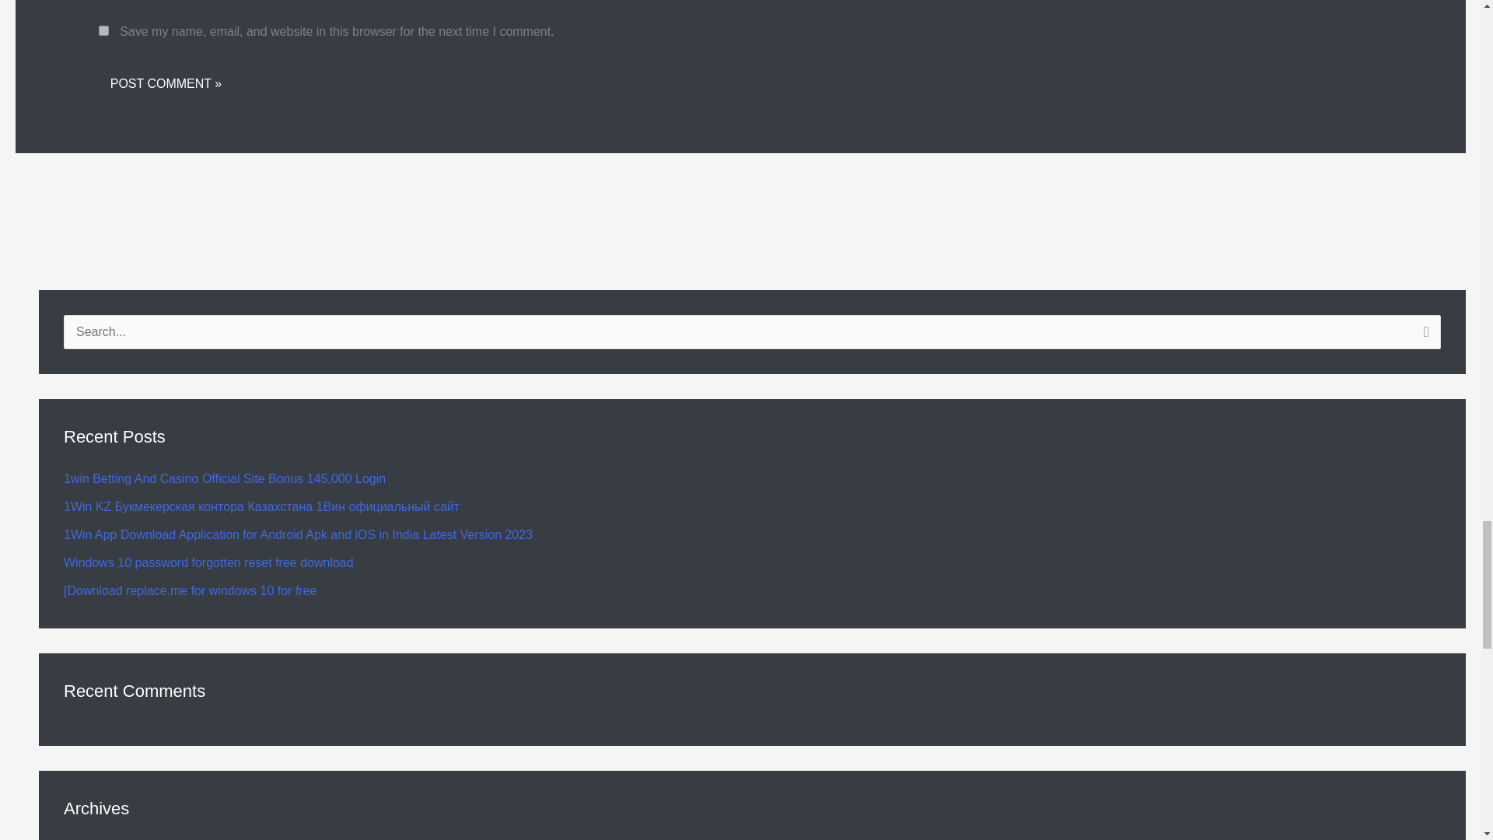 This screenshot has height=840, width=1493. Describe the element at coordinates (1423, 337) in the screenshot. I see `Search` at that location.